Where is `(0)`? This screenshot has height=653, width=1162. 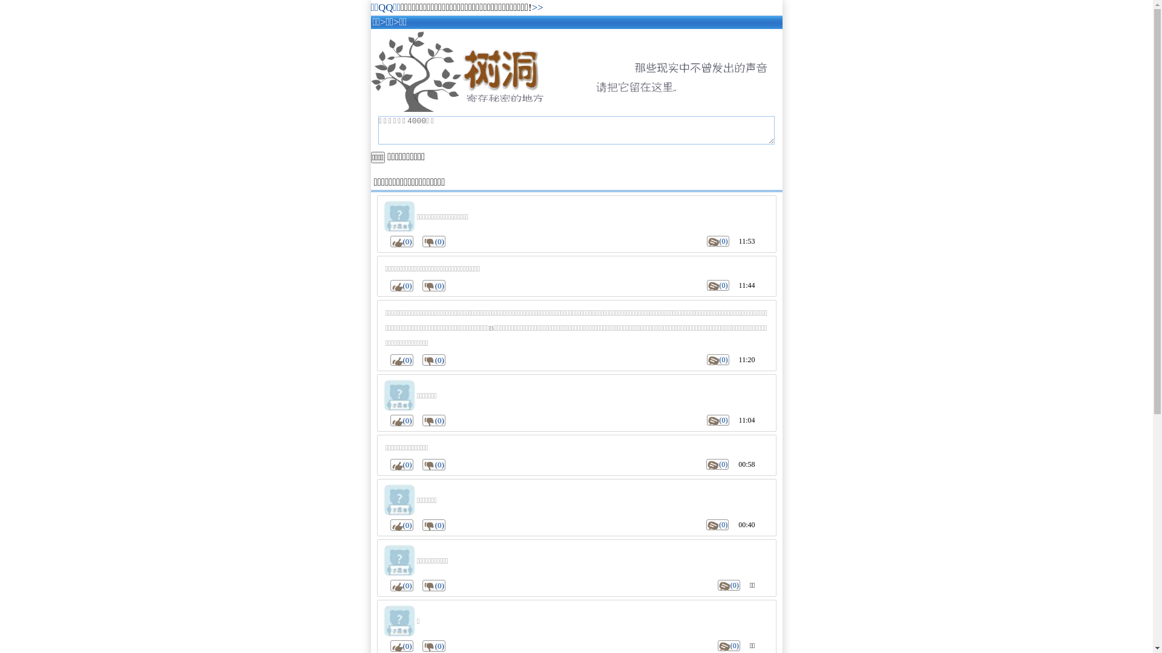
(0) is located at coordinates (434, 242).